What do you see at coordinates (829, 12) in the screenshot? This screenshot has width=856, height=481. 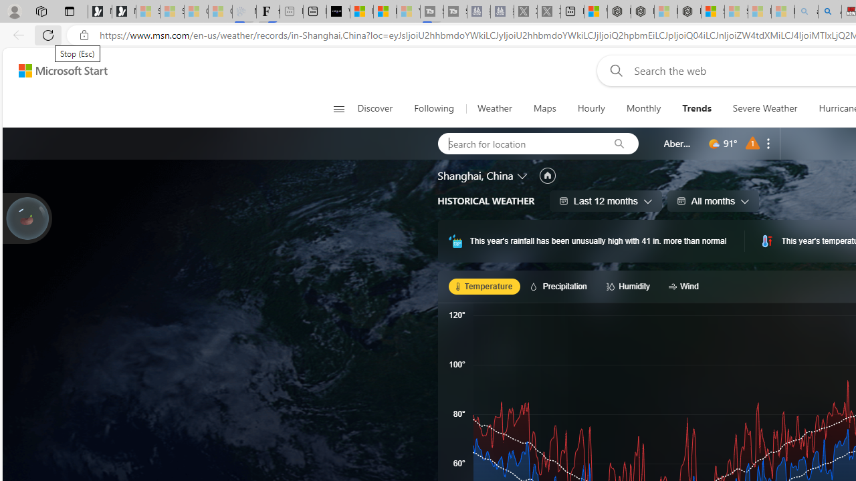 I see `Amazon Echo Dot PNG - Search Images` at bounding box center [829, 12].